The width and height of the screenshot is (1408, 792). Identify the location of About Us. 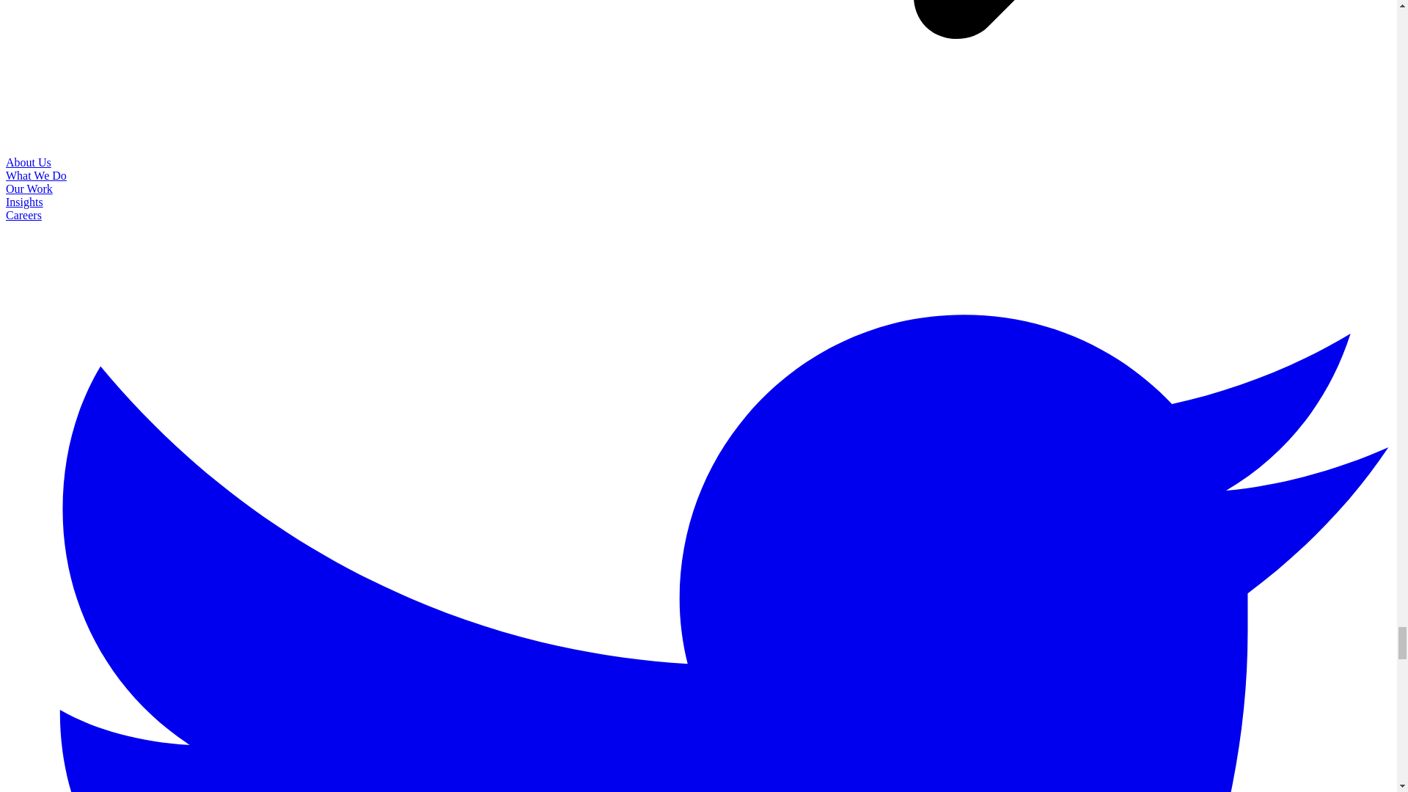
(28, 162).